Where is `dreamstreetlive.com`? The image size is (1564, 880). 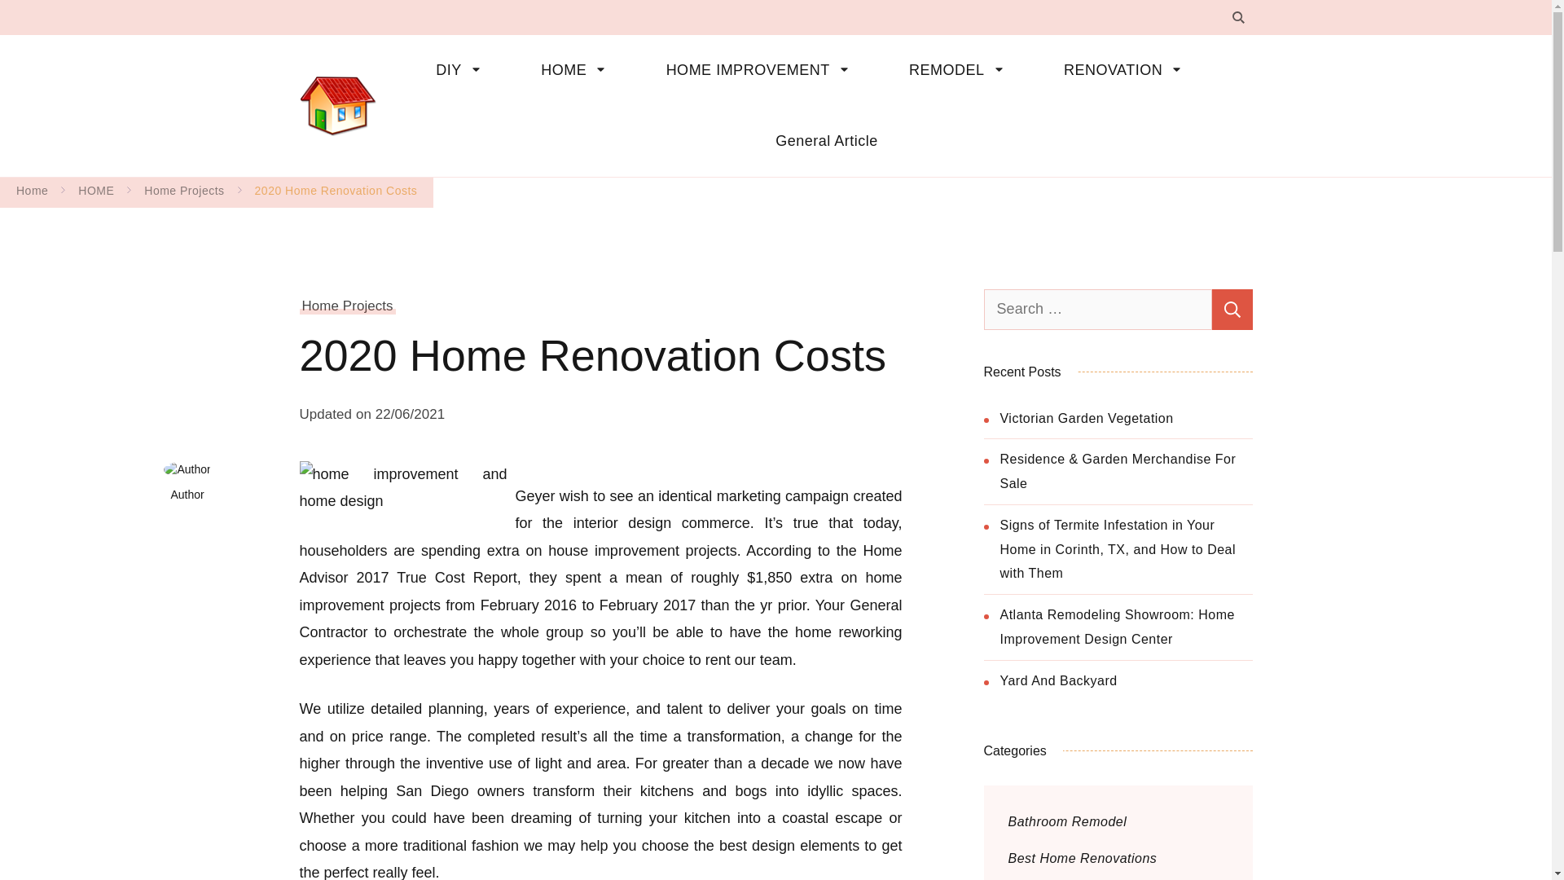 dreamstreetlive.com is located at coordinates (487, 91).